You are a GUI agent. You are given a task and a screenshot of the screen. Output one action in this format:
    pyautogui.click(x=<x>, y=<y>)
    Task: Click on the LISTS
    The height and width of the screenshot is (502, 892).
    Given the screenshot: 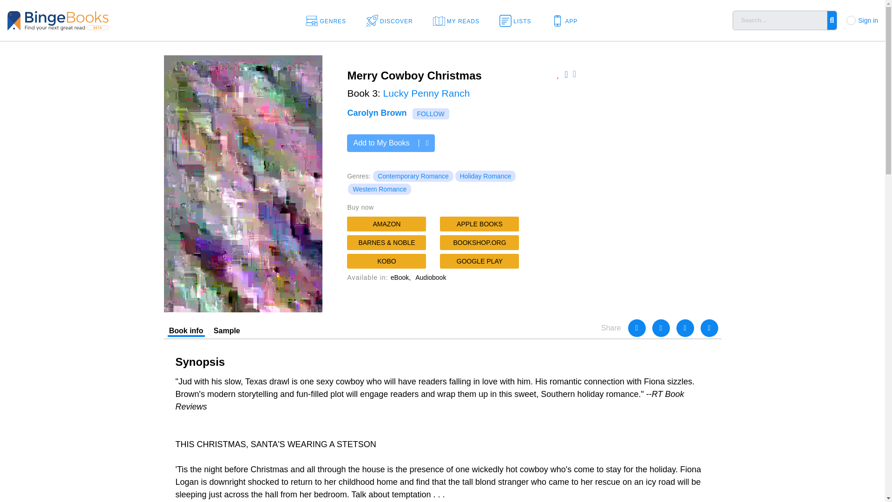 What is the action you would take?
    pyautogui.click(x=518, y=20)
    